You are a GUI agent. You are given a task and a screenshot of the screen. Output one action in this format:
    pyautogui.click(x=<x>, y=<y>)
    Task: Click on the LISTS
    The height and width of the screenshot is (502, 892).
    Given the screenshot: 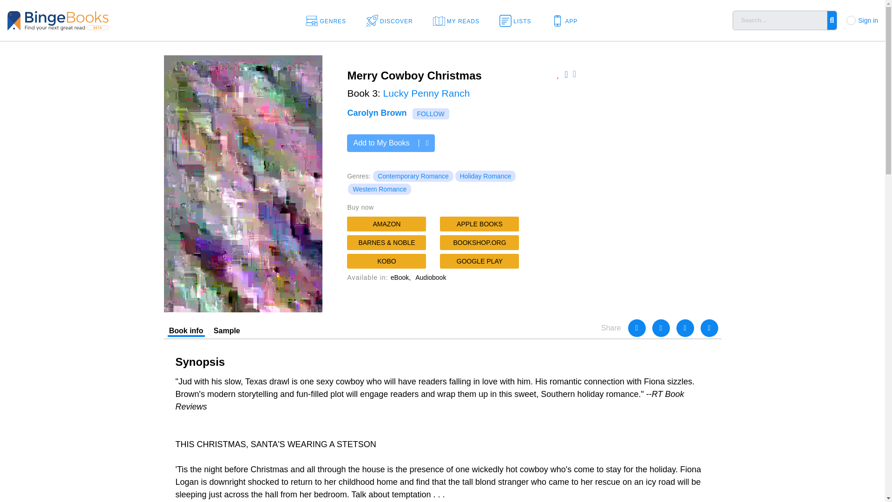 What is the action you would take?
    pyautogui.click(x=518, y=20)
    